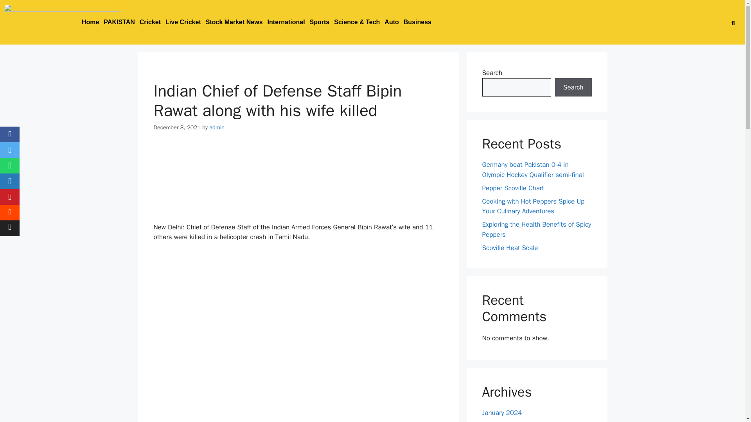 This screenshot has height=422, width=751. Describe the element at coordinates (217, 127) in the screenshot. I see `View all posts by admin` at that location.